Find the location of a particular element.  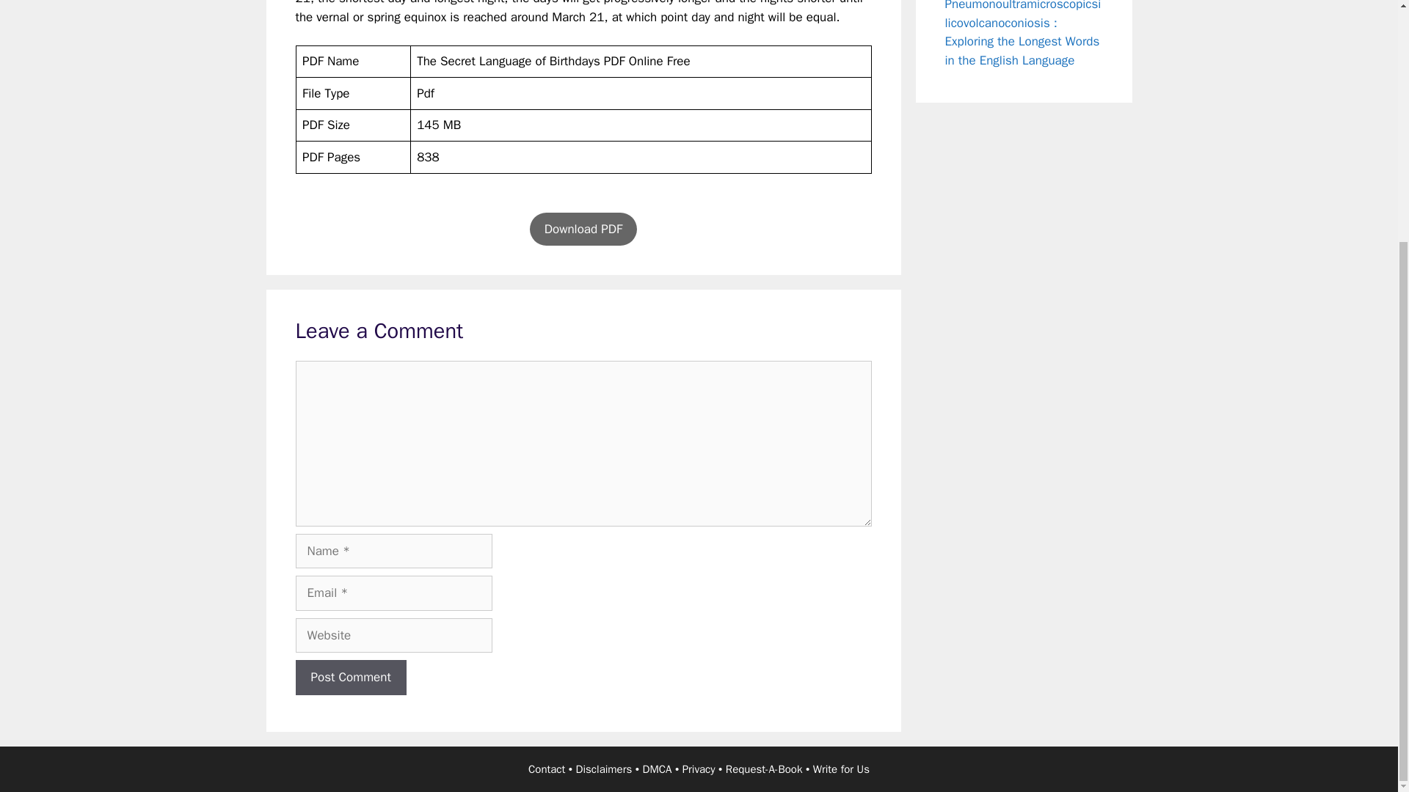

Request-A-Book is located at coordinates (764, 769).